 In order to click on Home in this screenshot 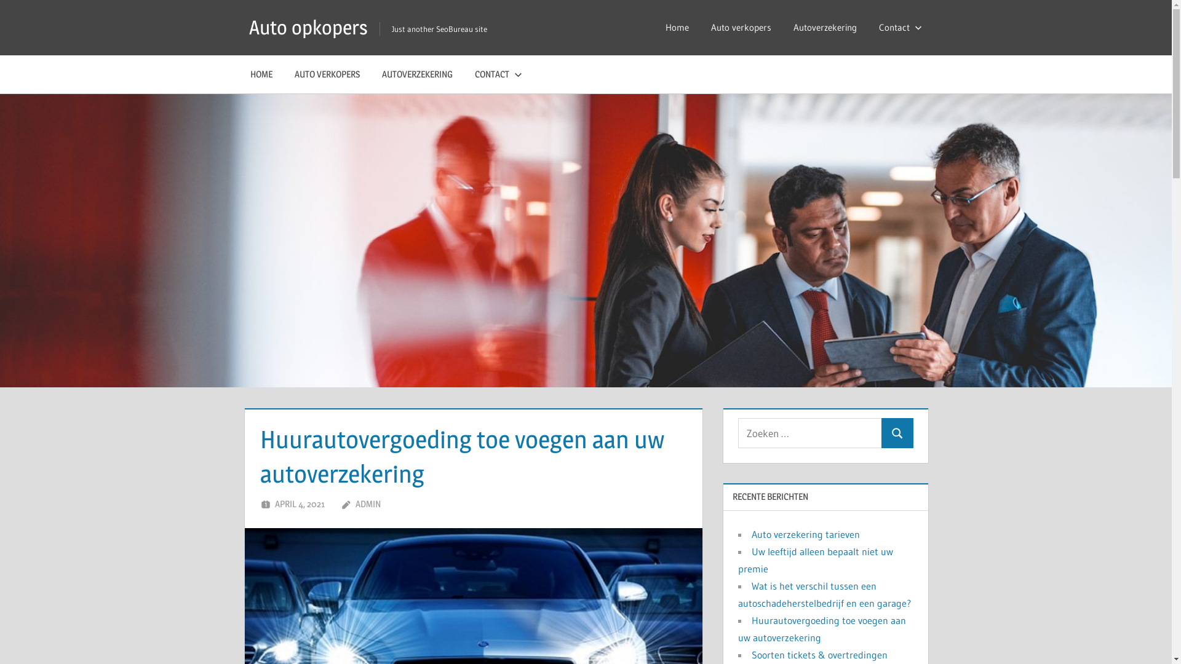, I will do `click(677, 28)`.